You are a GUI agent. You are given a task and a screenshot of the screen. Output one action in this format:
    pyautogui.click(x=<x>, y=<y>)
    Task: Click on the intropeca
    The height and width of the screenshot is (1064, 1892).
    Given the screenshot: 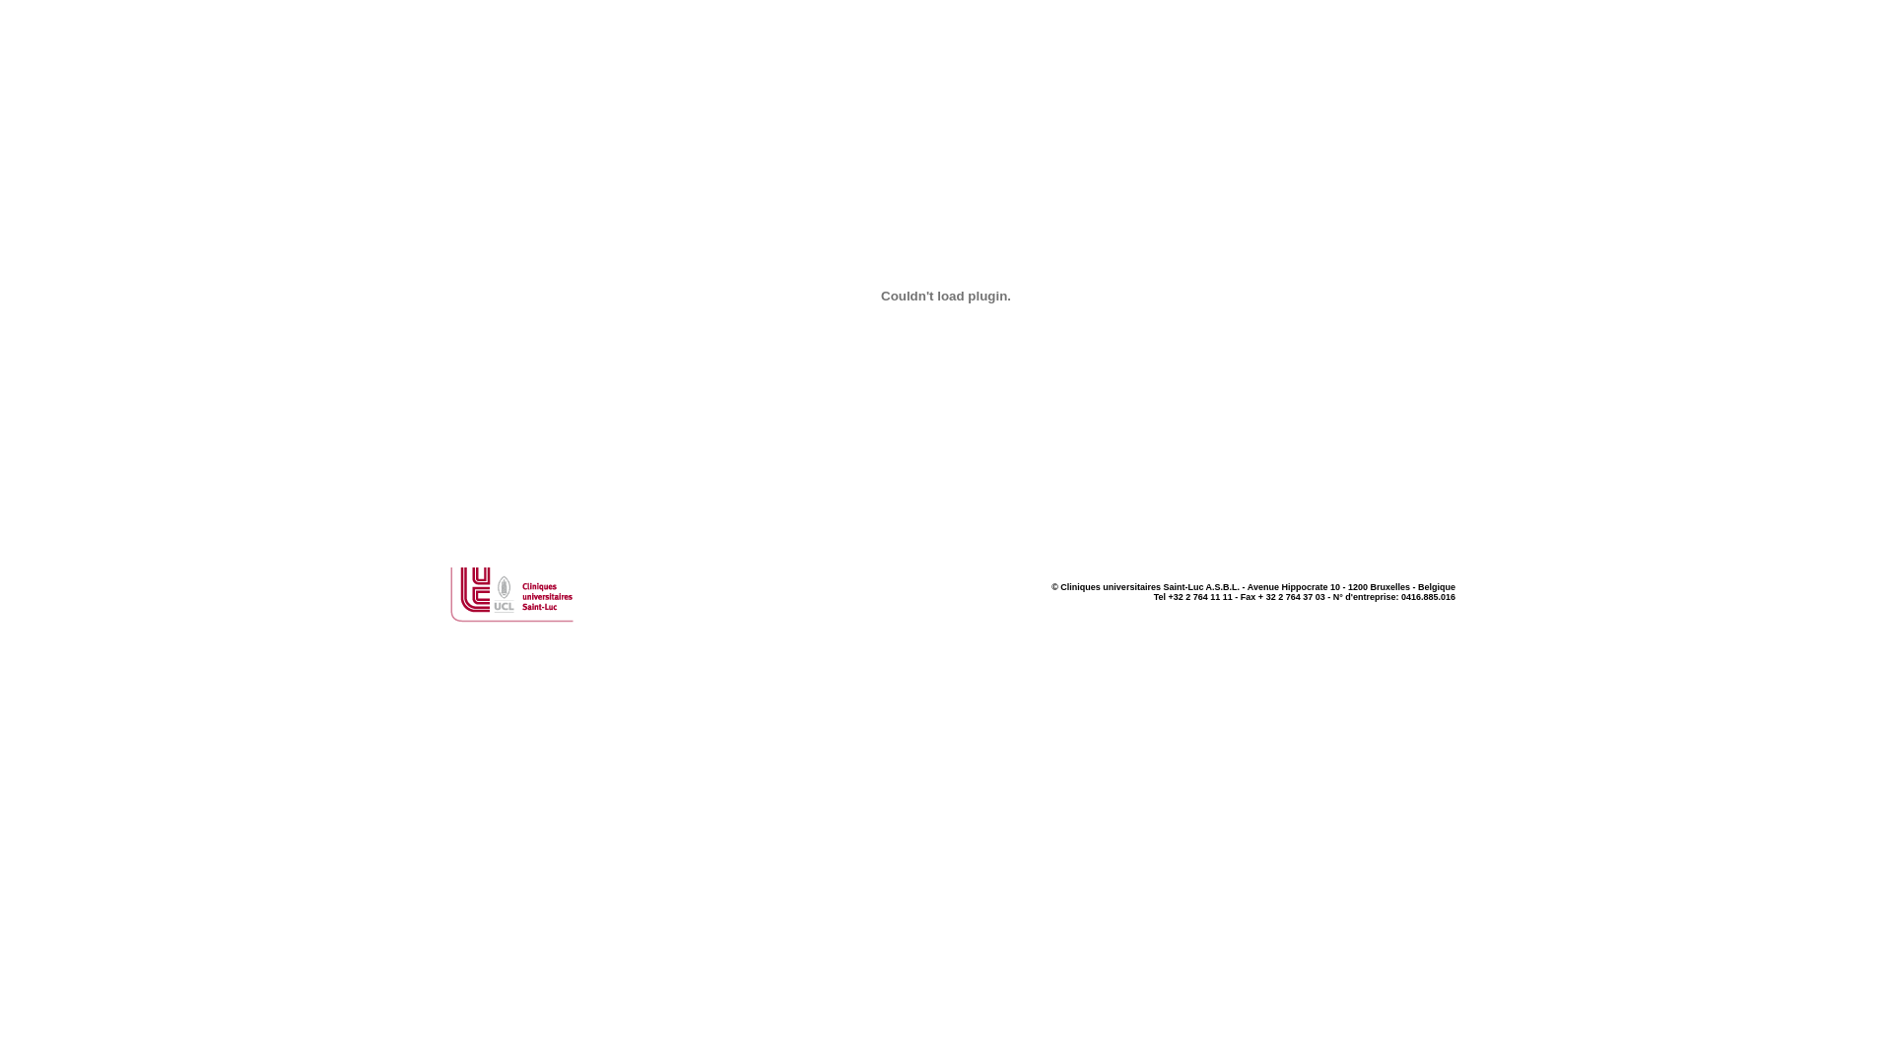 What is the action you would take?
    pyautogui.click(x=946, y=296)
    